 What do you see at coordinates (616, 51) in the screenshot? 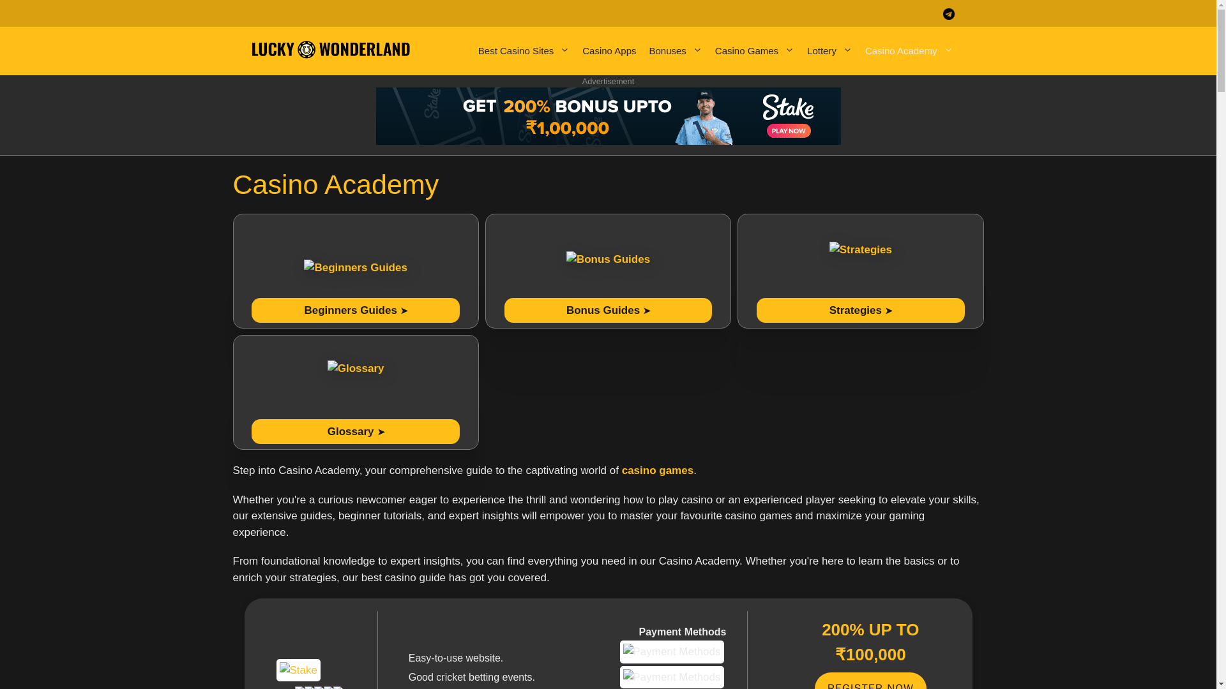
I see `Casino Apps` at bounding box center [616, 51].